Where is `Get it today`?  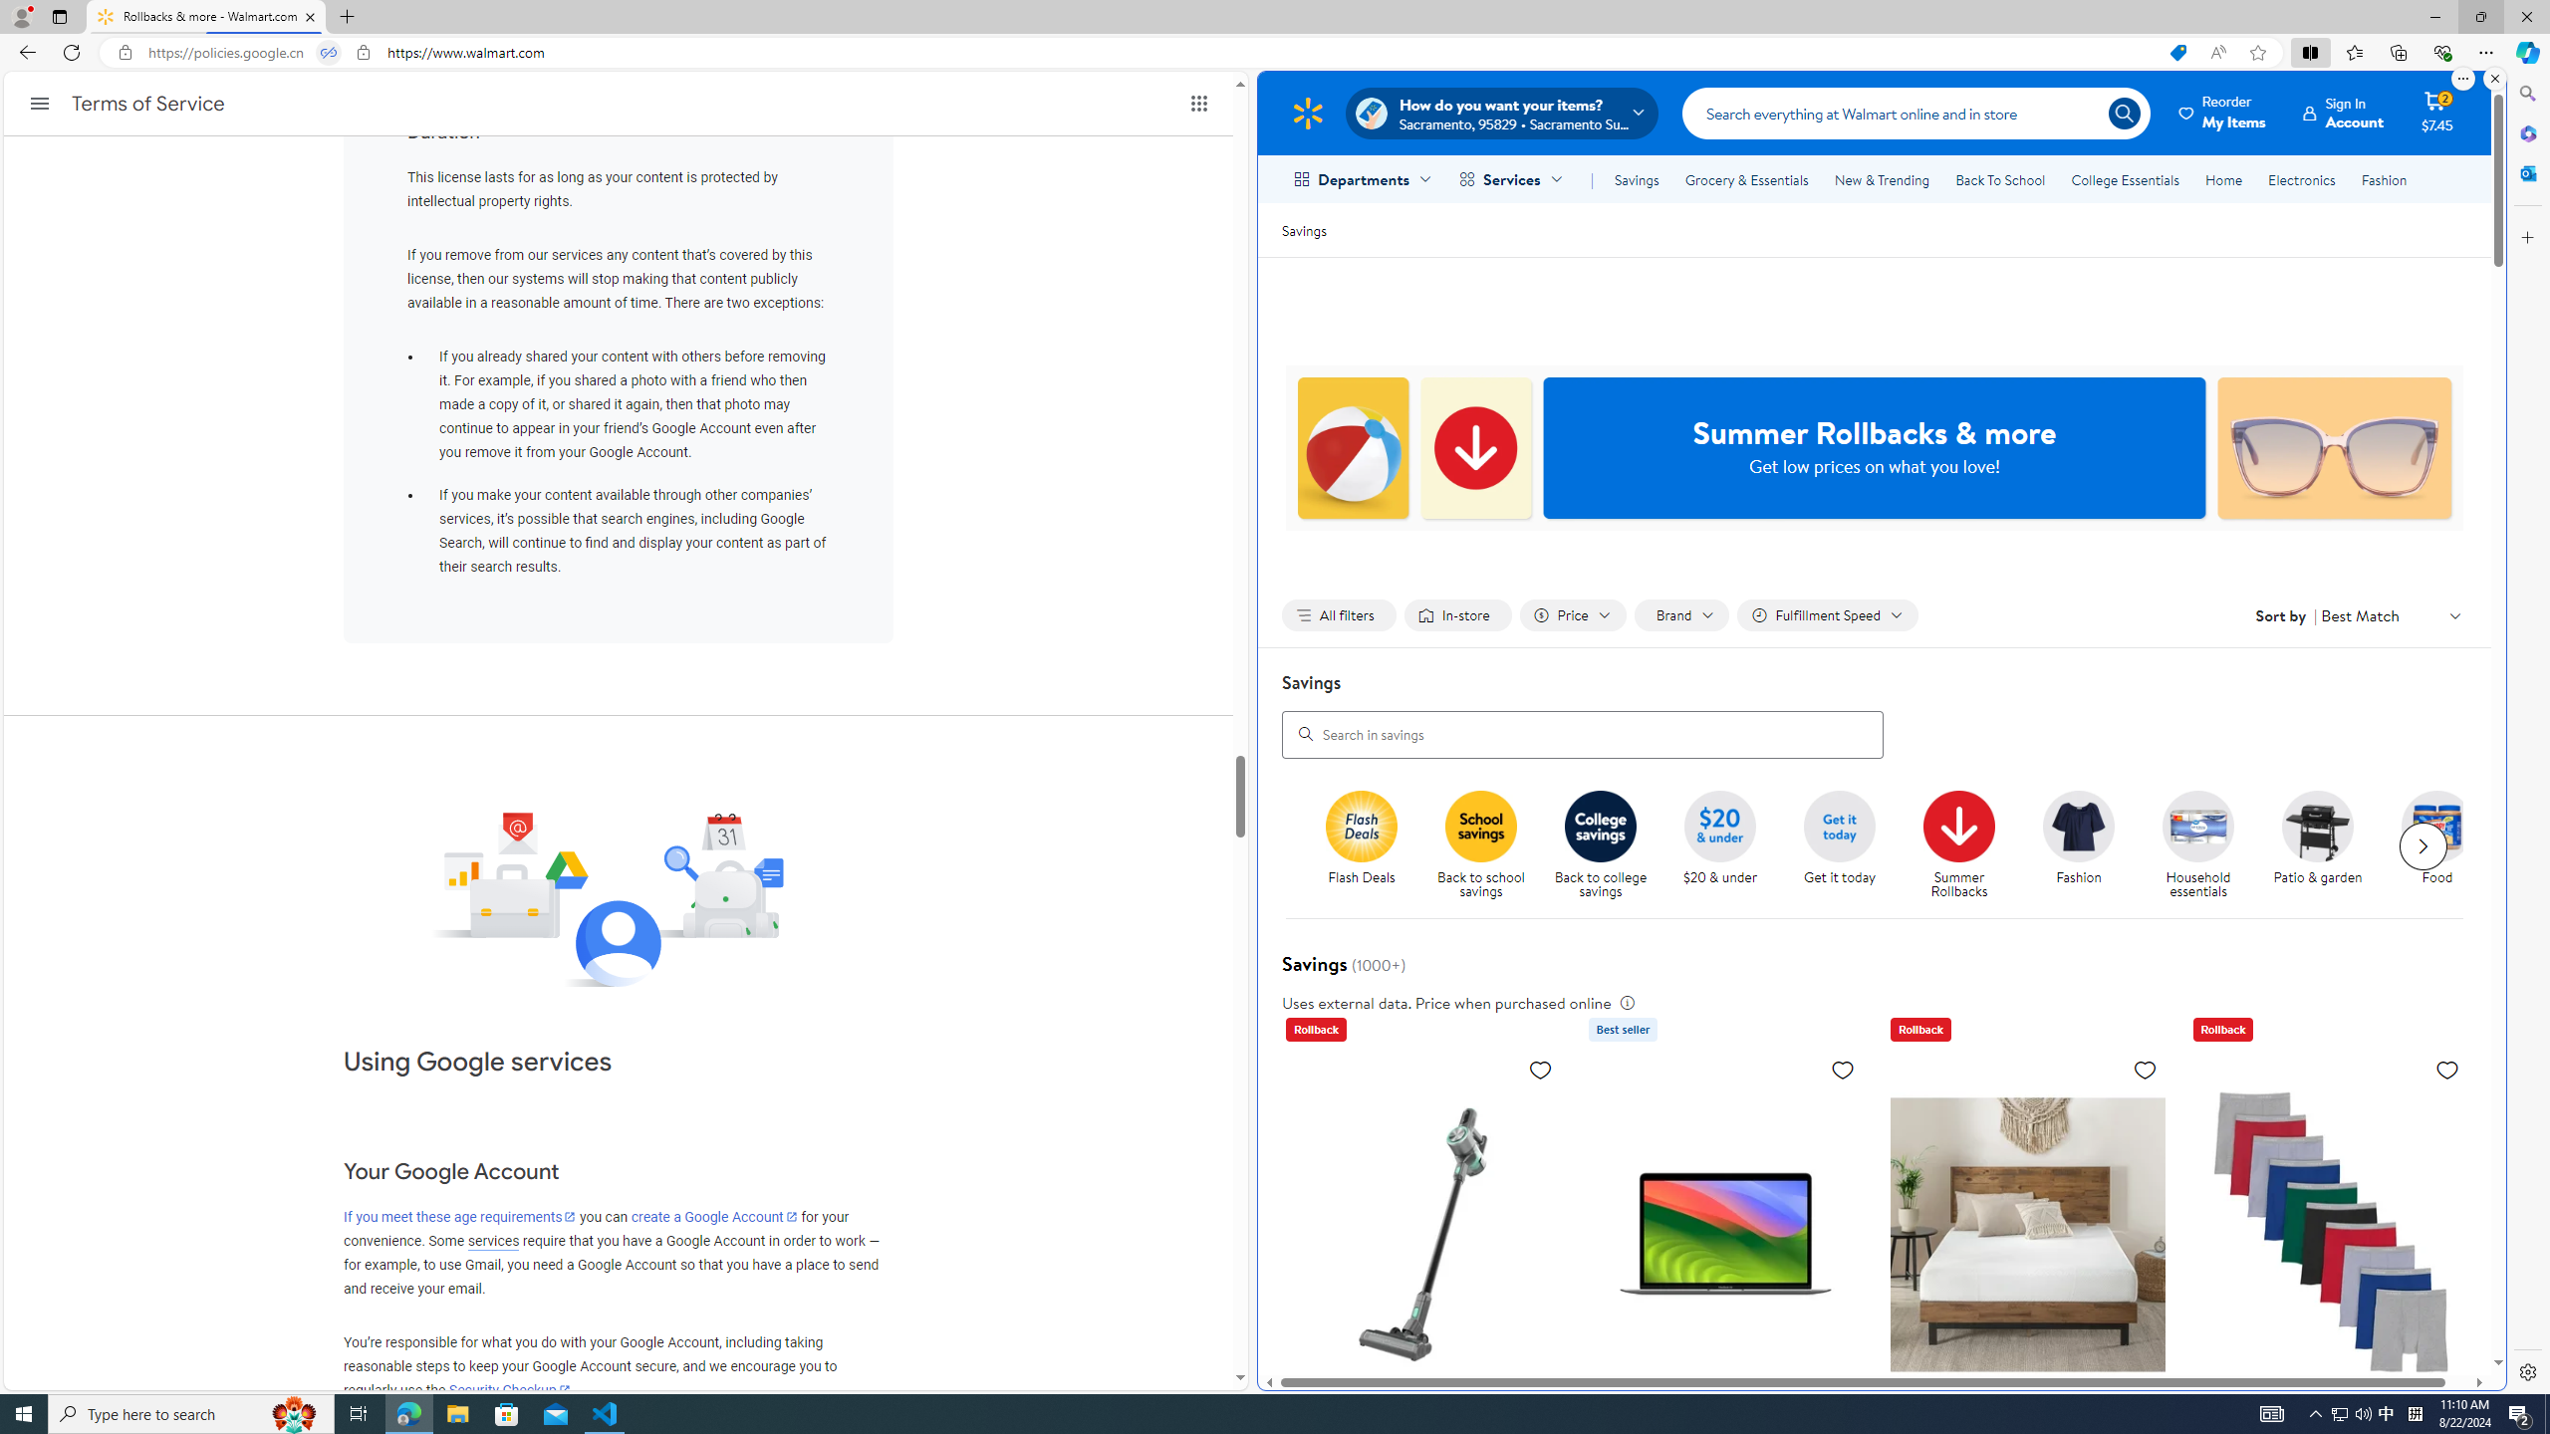
Get it today is located at coordinates (1847, 845).